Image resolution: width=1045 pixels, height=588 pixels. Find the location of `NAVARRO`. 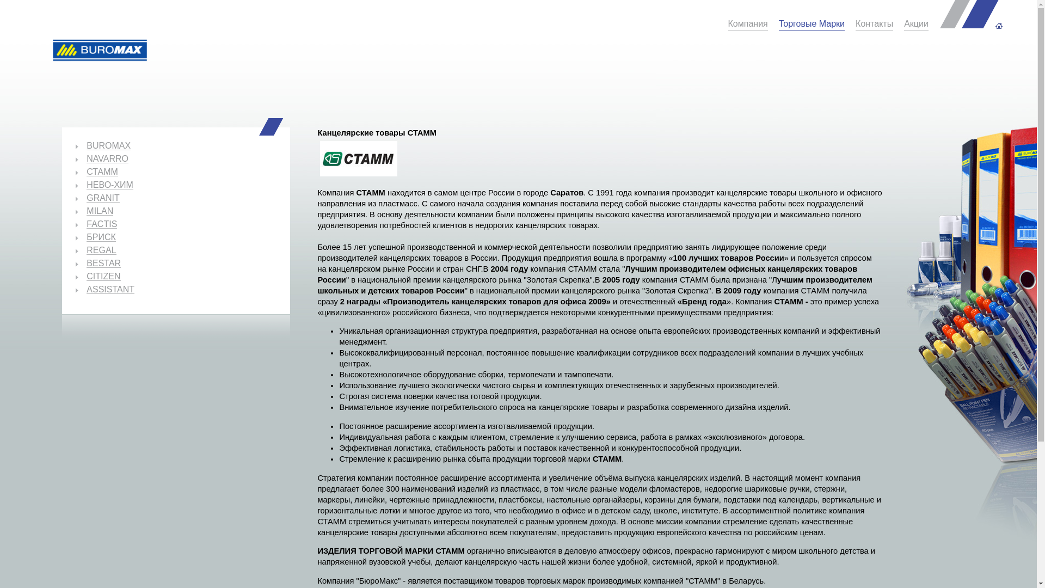

NAVARRO is located at coordinates (108, 159).